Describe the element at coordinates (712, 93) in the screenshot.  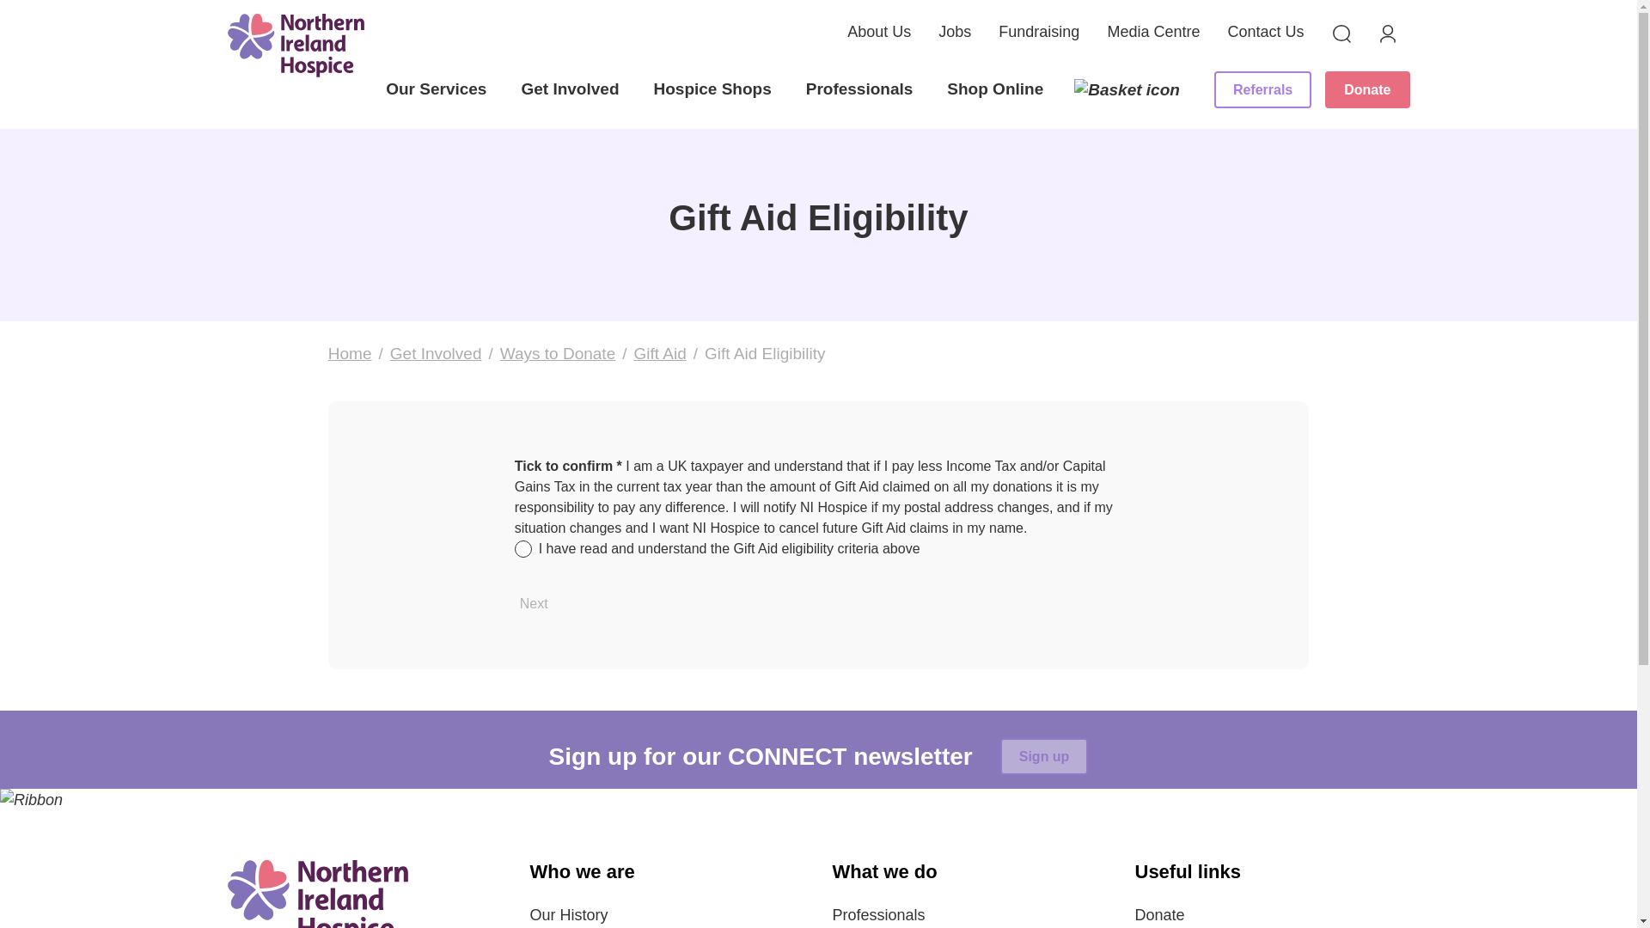
I see `Hospice Shops` at that location.